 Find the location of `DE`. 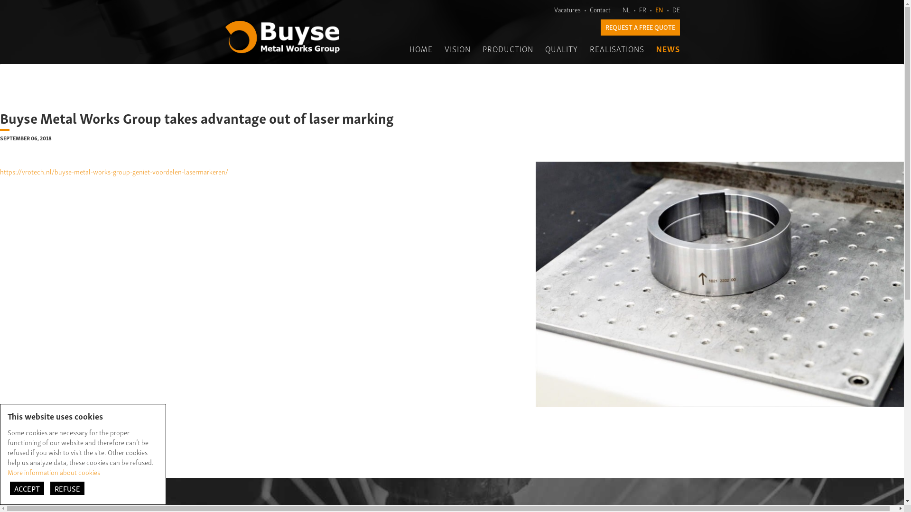

DE is located at coordinates (676, 9).